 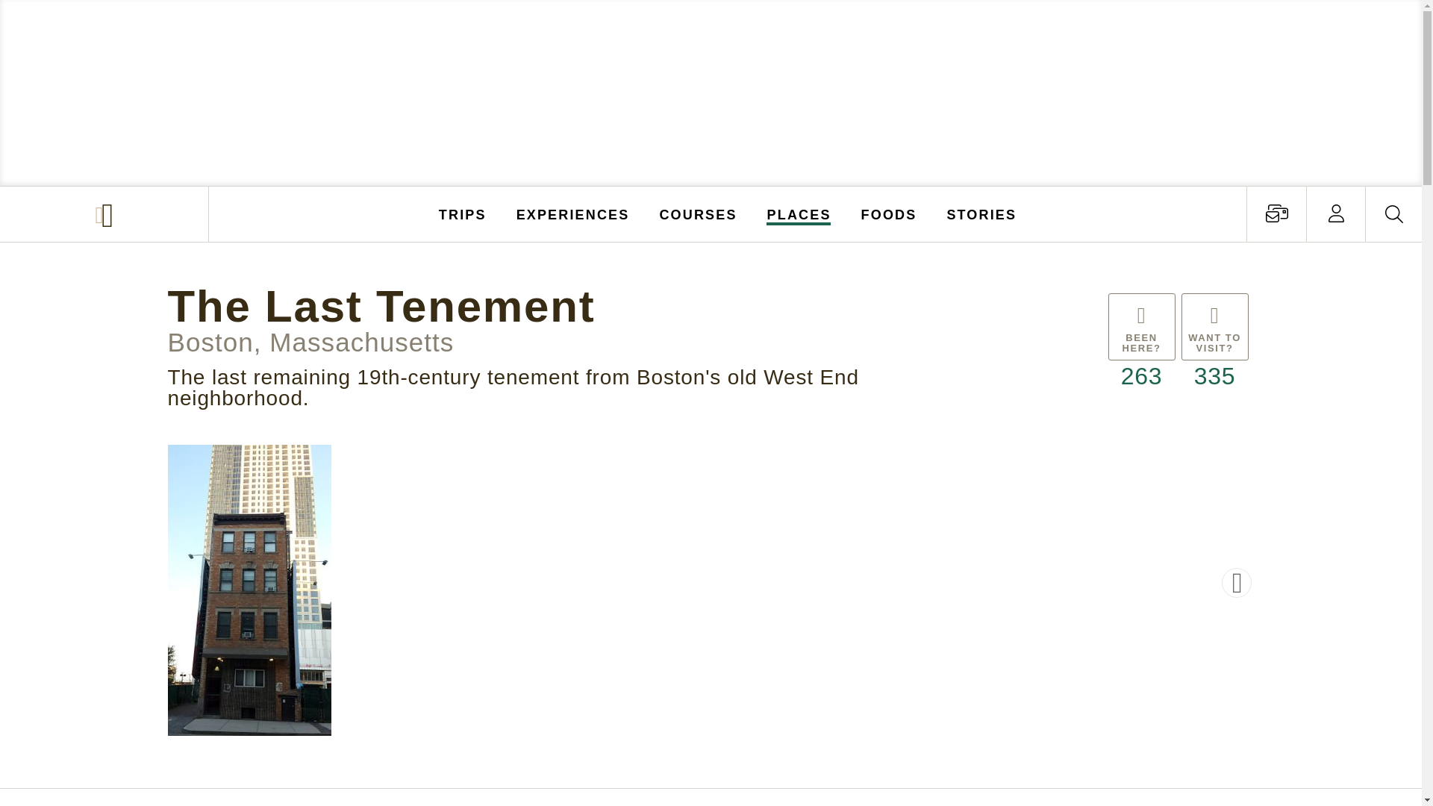 What do you see at coordinates (463, 213) in the screenshot?
I see `TRIPS` at bounding box center [463, 213].